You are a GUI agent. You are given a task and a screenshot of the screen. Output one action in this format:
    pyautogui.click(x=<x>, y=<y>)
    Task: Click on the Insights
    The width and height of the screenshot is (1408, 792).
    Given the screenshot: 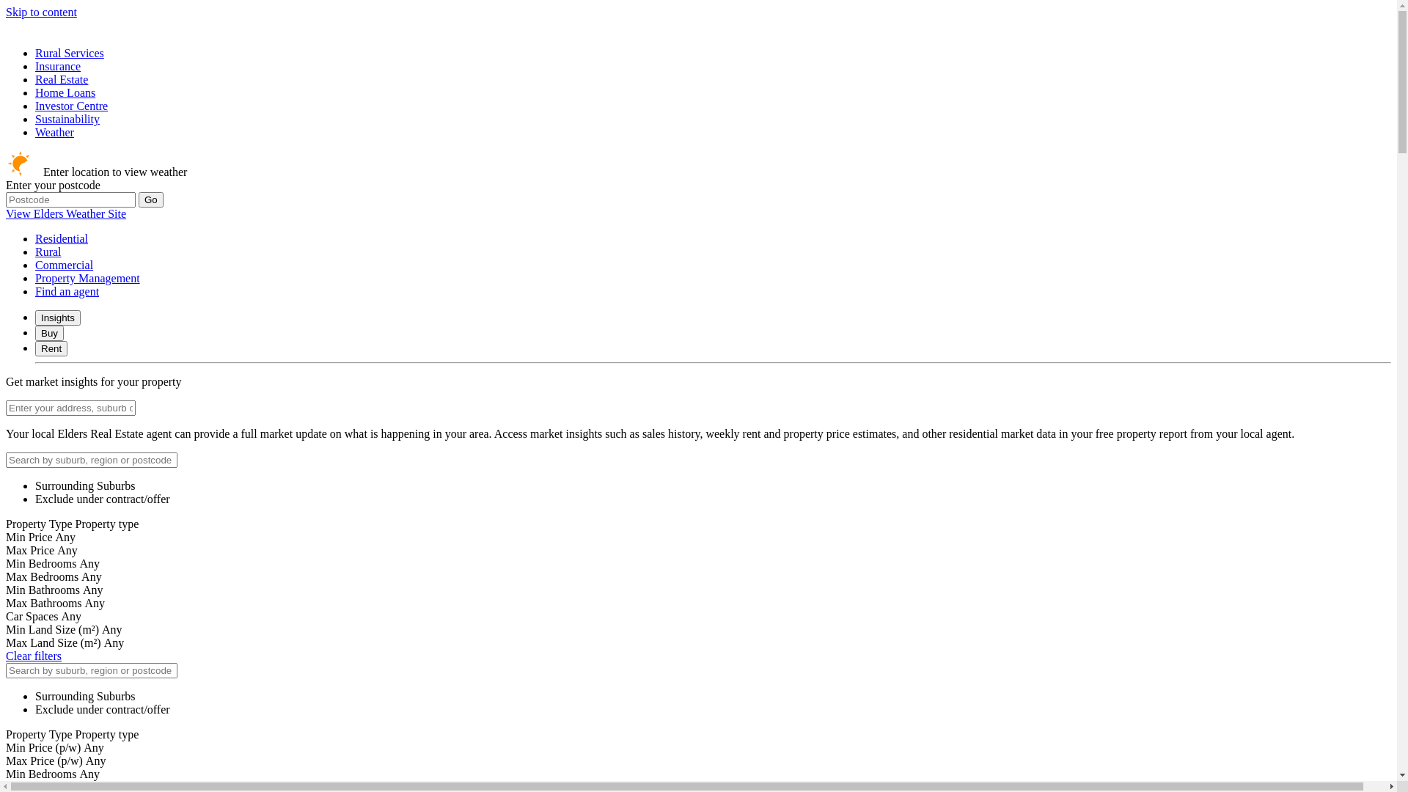 What is the action you would take?
    pyautogui.click(x=58, y=318)
    